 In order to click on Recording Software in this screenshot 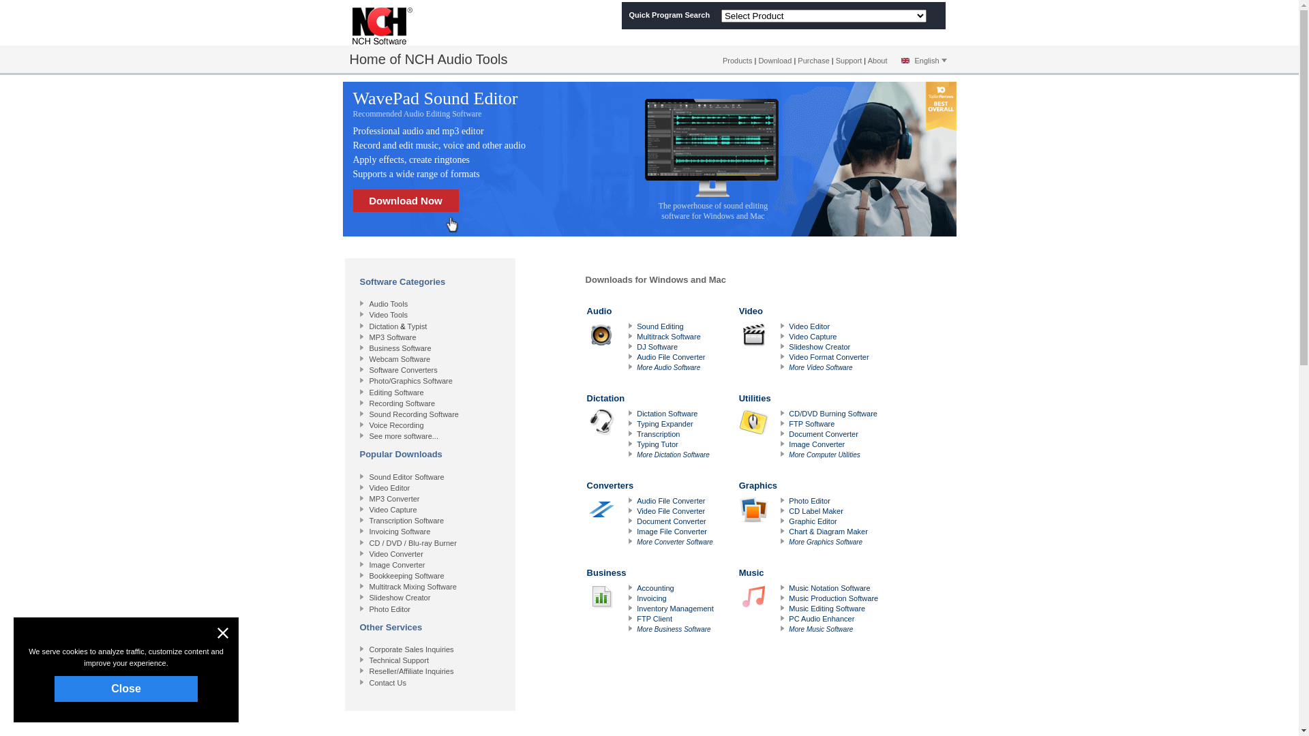, I will do `click(402, 403)`.